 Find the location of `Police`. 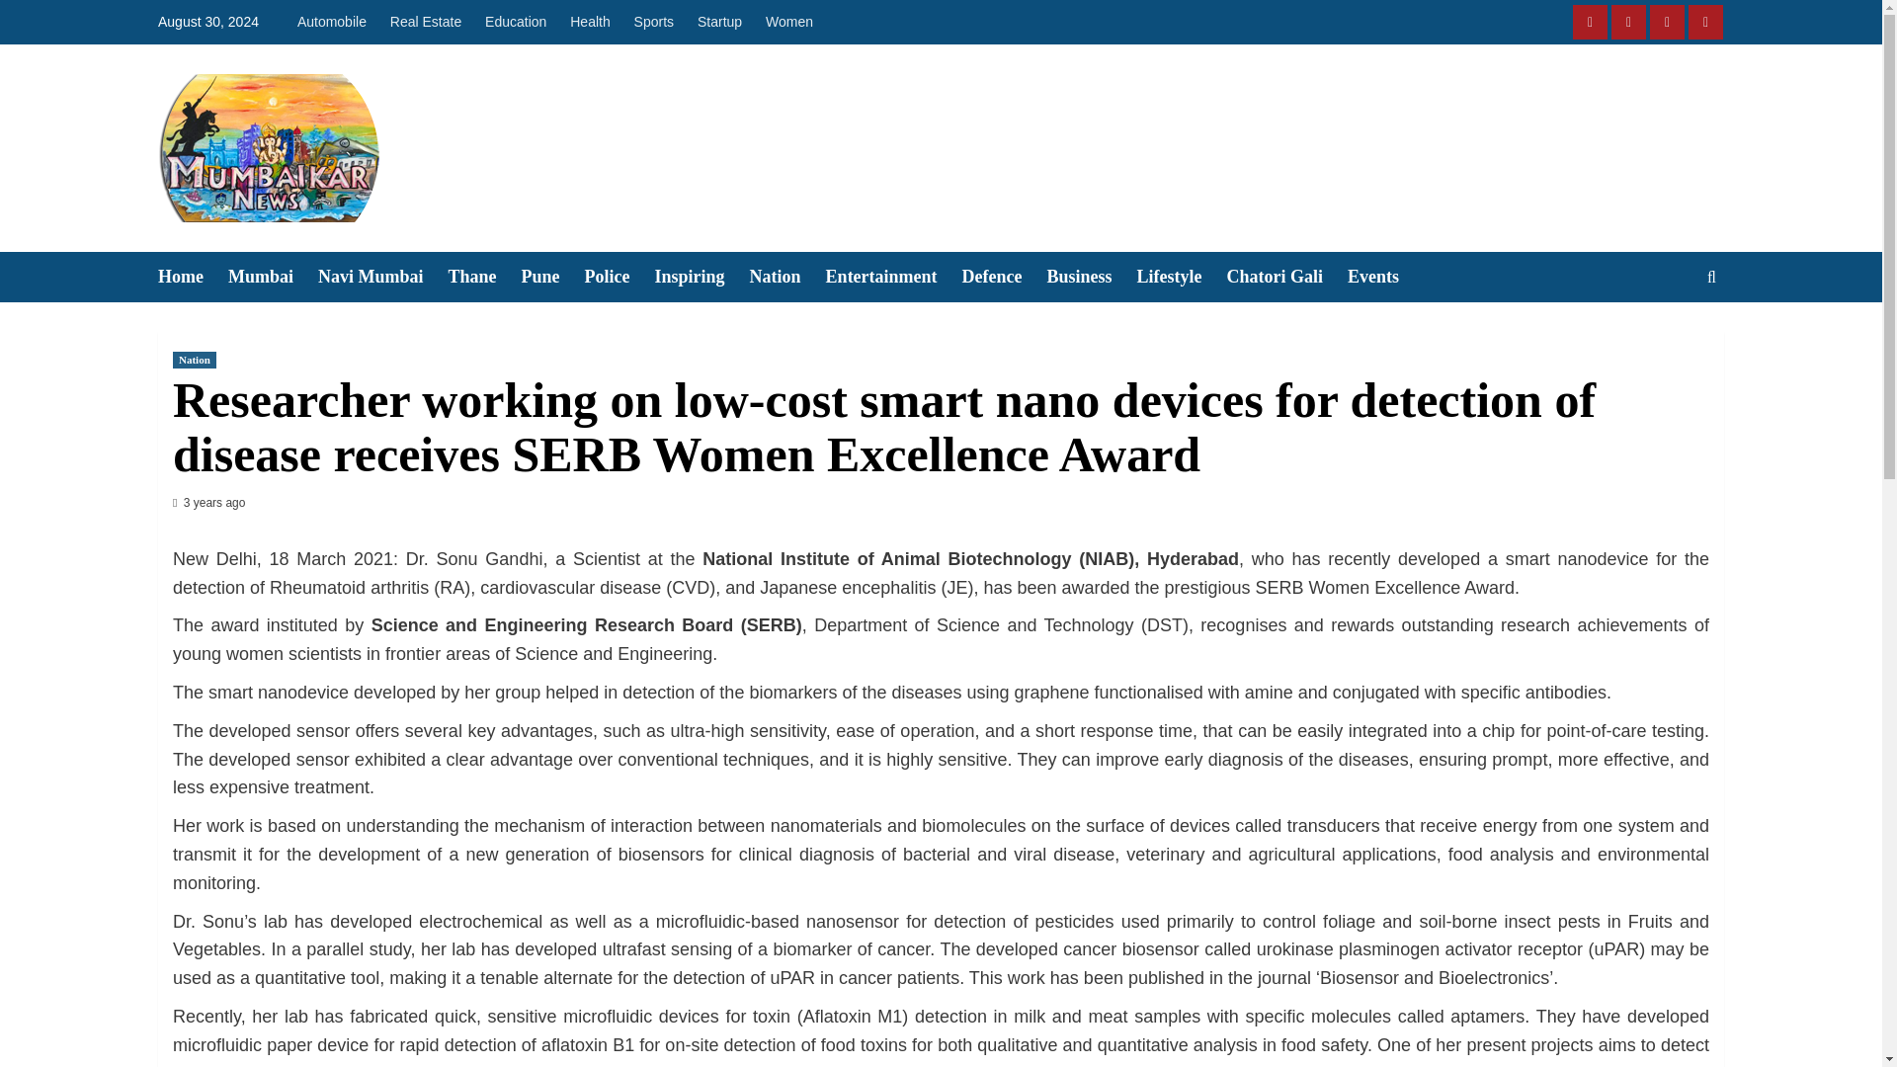

Police is located at coordinates (619, 277).